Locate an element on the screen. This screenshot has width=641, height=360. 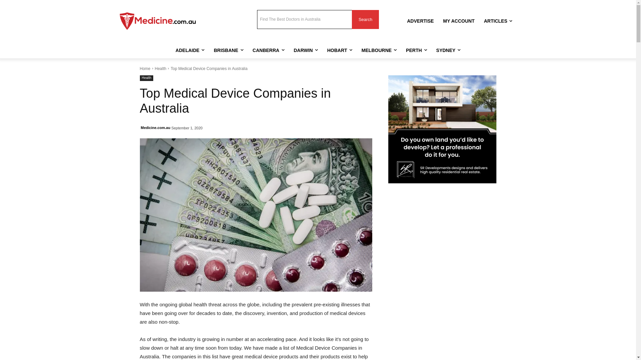
Medicine.com.au is located at coordinates (156, 128).